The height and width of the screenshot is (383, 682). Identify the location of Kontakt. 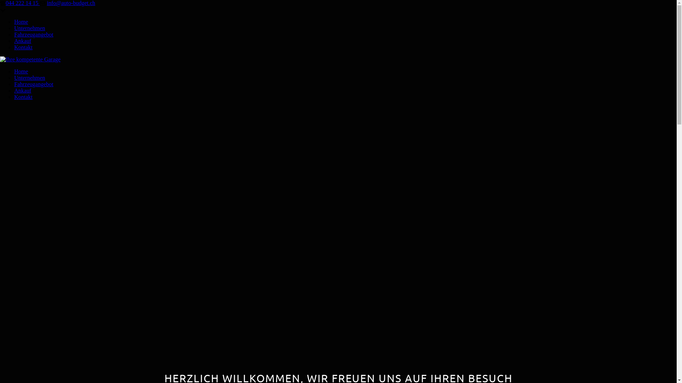
(23, 97).